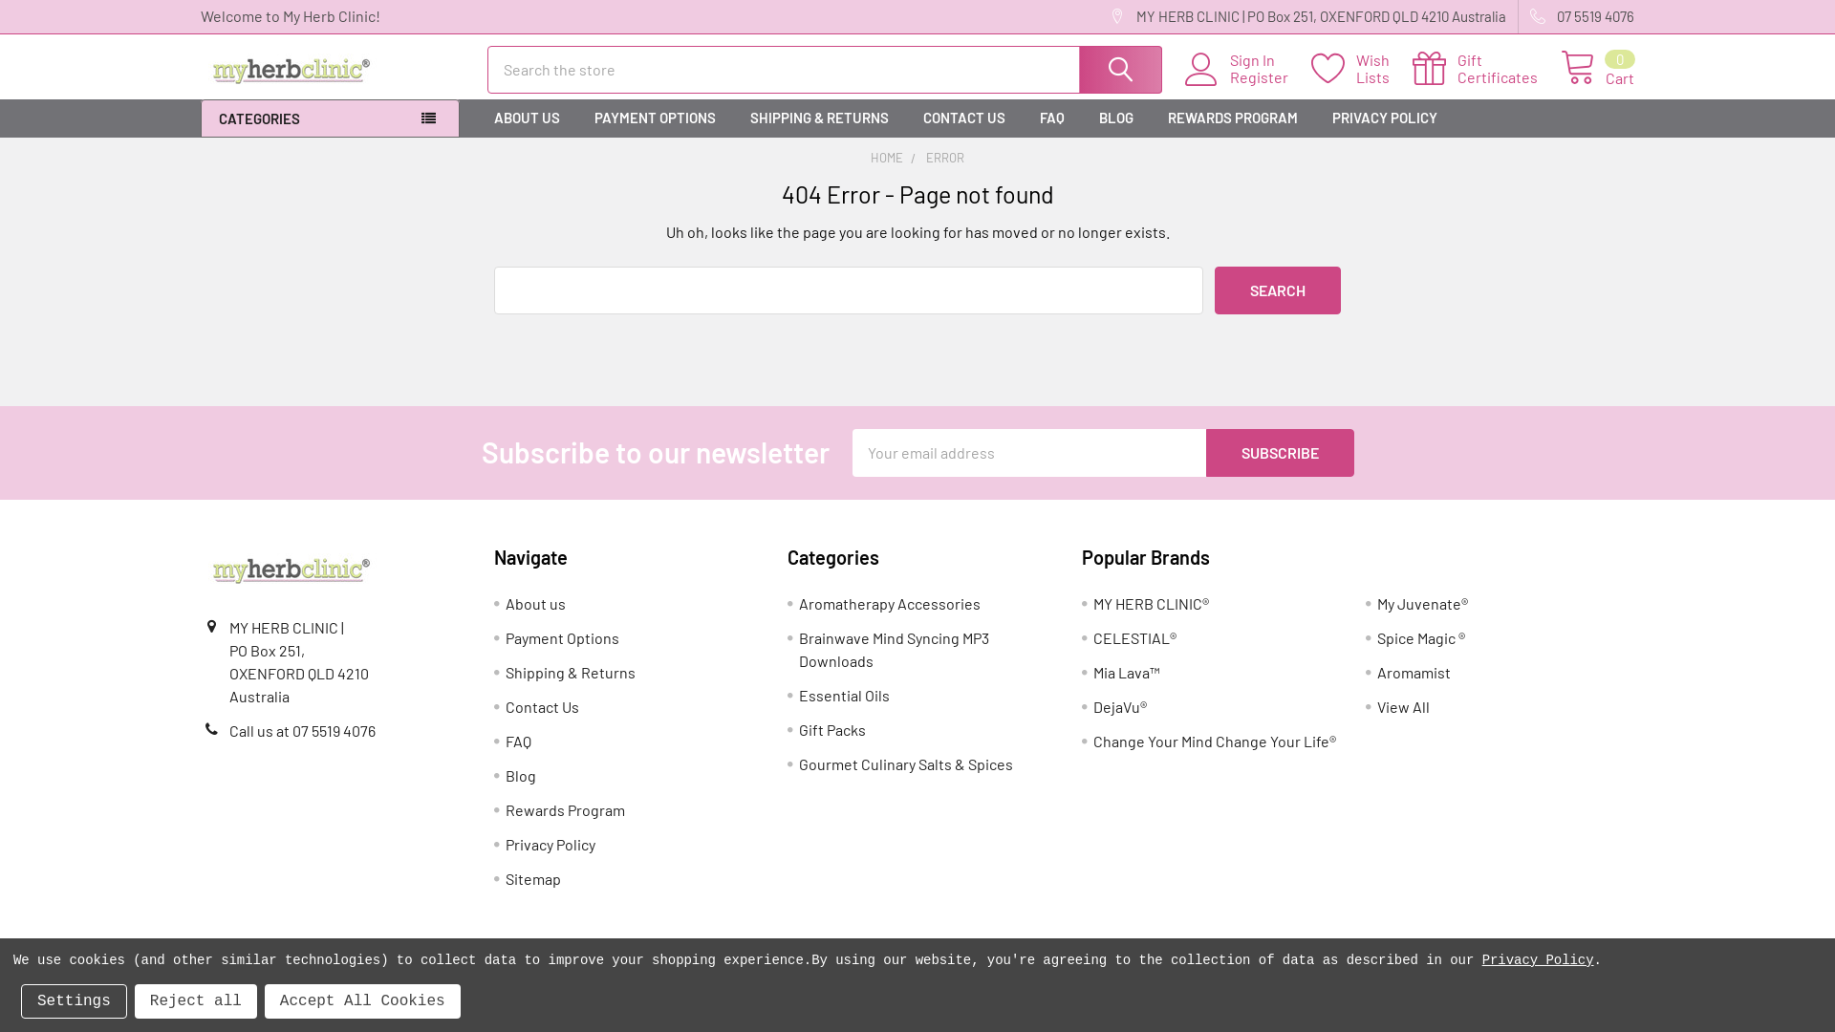 The height and width of the screenshot is (1032, 1835). What do you see at coordinates (890, 604) in the screenshot?
I see `Aromatherapy Accessories` at bounding box center [890, 604].